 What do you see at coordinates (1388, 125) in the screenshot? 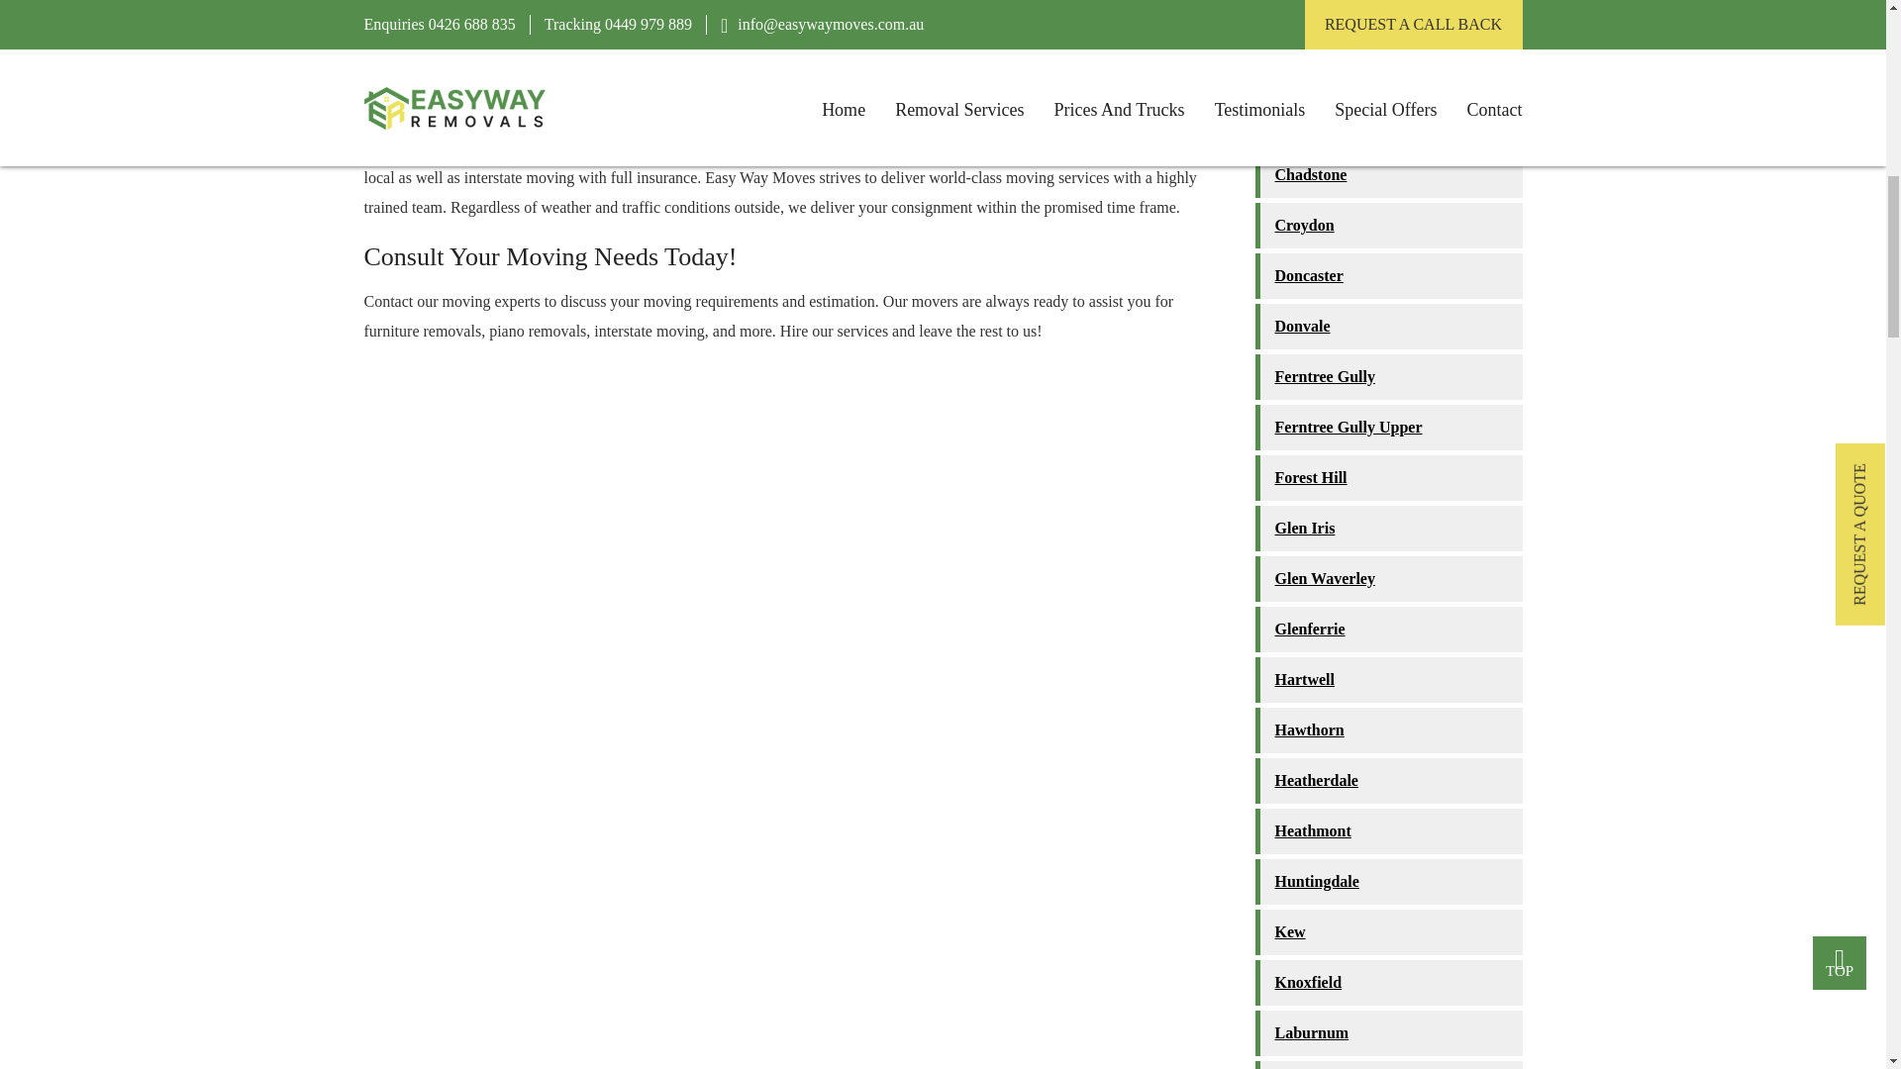
I see `Canterbury` at bounding box center [1388, 125].